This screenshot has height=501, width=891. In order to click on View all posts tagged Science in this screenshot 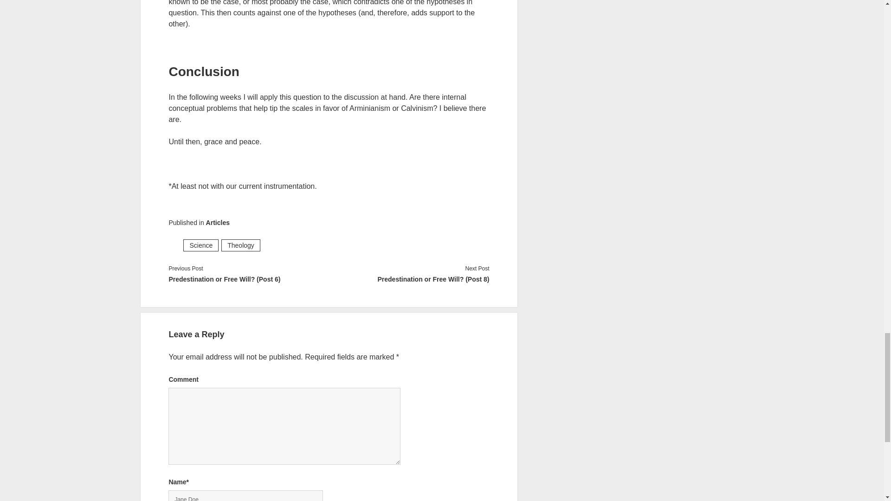, I will do `click(200, 245)`.